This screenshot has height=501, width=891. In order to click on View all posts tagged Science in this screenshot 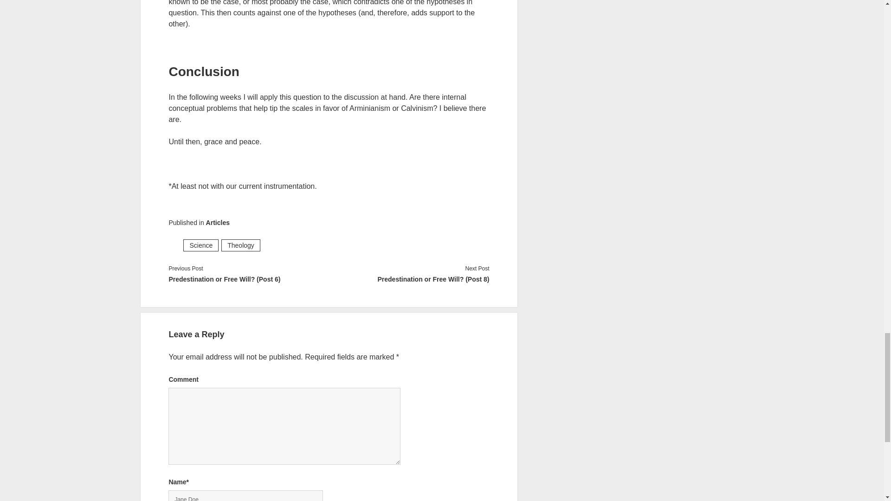, I will do `click(200, 245)`.